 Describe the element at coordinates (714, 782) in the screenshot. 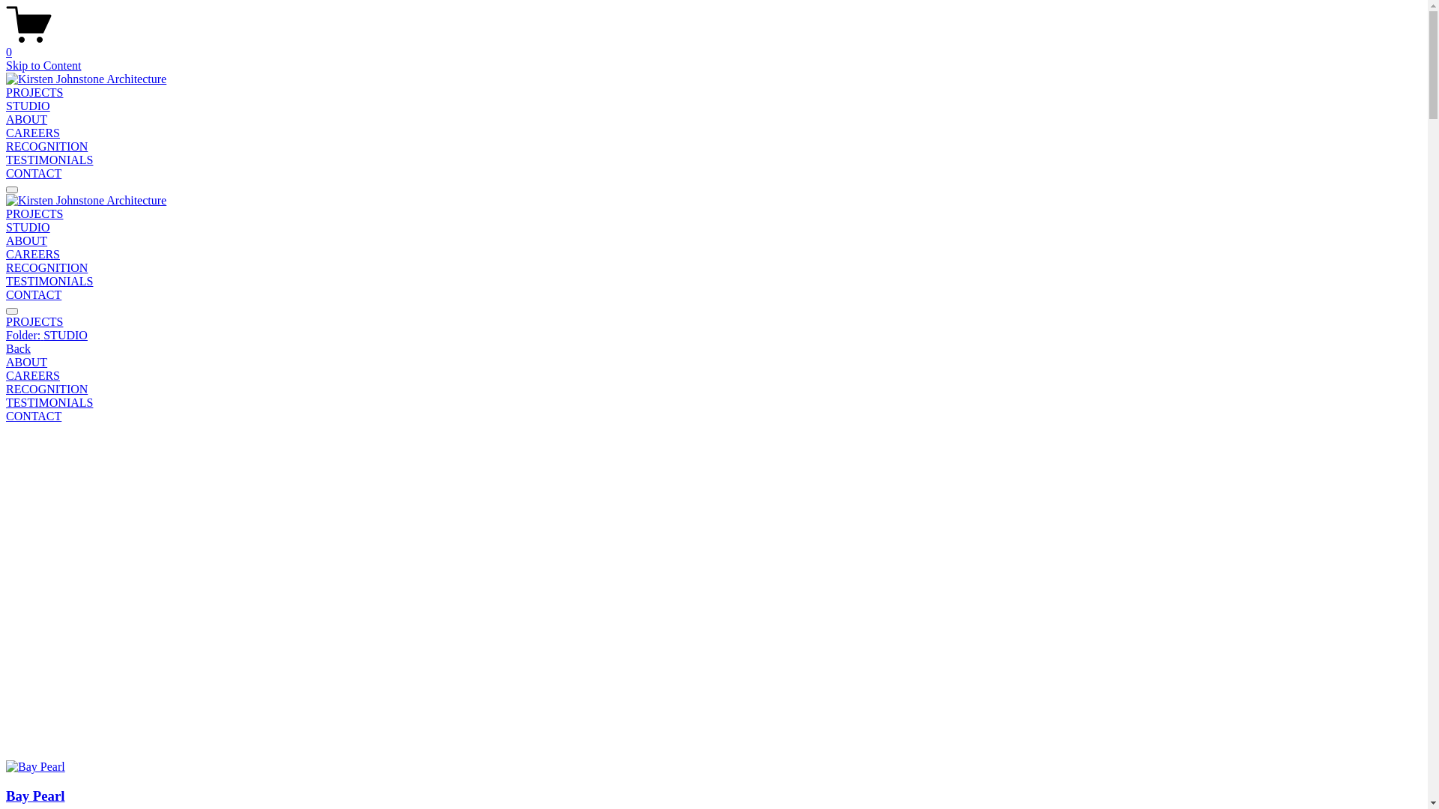

I see `Bay Pearl` at that location.